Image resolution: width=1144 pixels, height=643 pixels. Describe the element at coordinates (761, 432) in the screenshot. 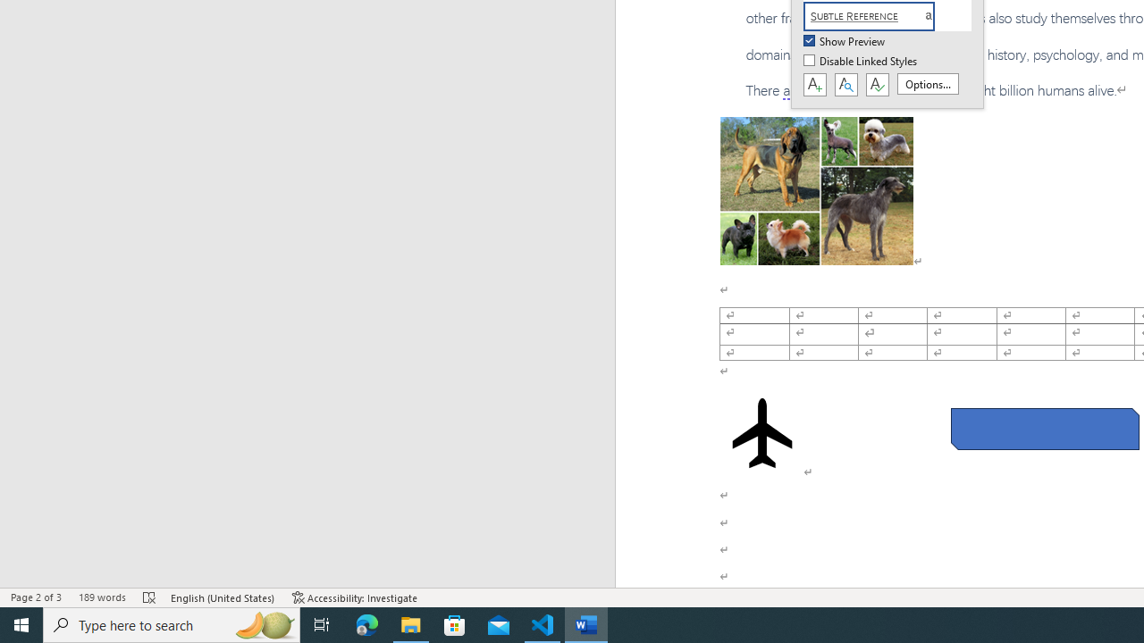

I see `Airplane with solid fill` at that location.